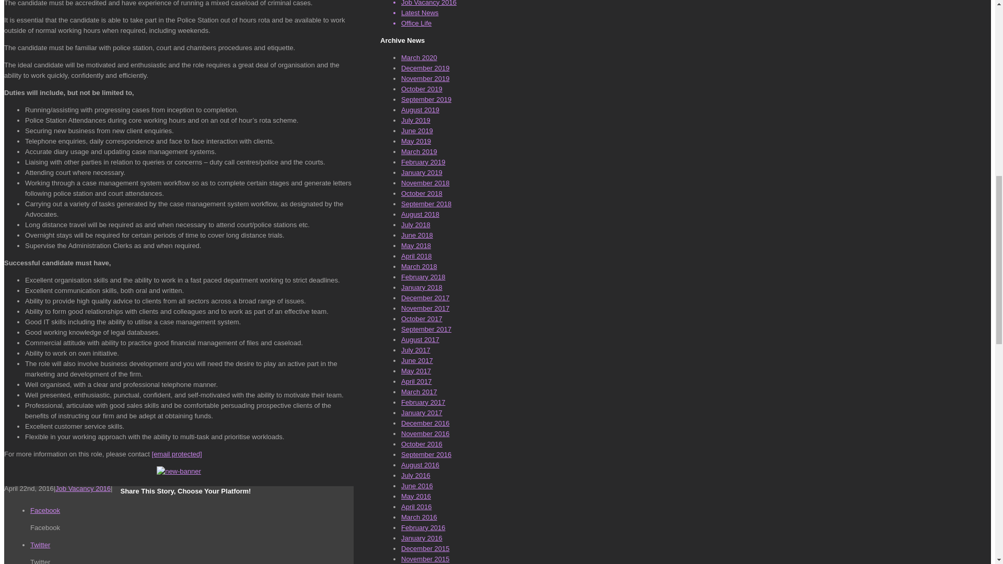 The height and width of the screenshot is (564, 1003). What do you see at coordinates (420, 13) in the screenshot?
I see `Latest News` at bounding box center [420, 13].